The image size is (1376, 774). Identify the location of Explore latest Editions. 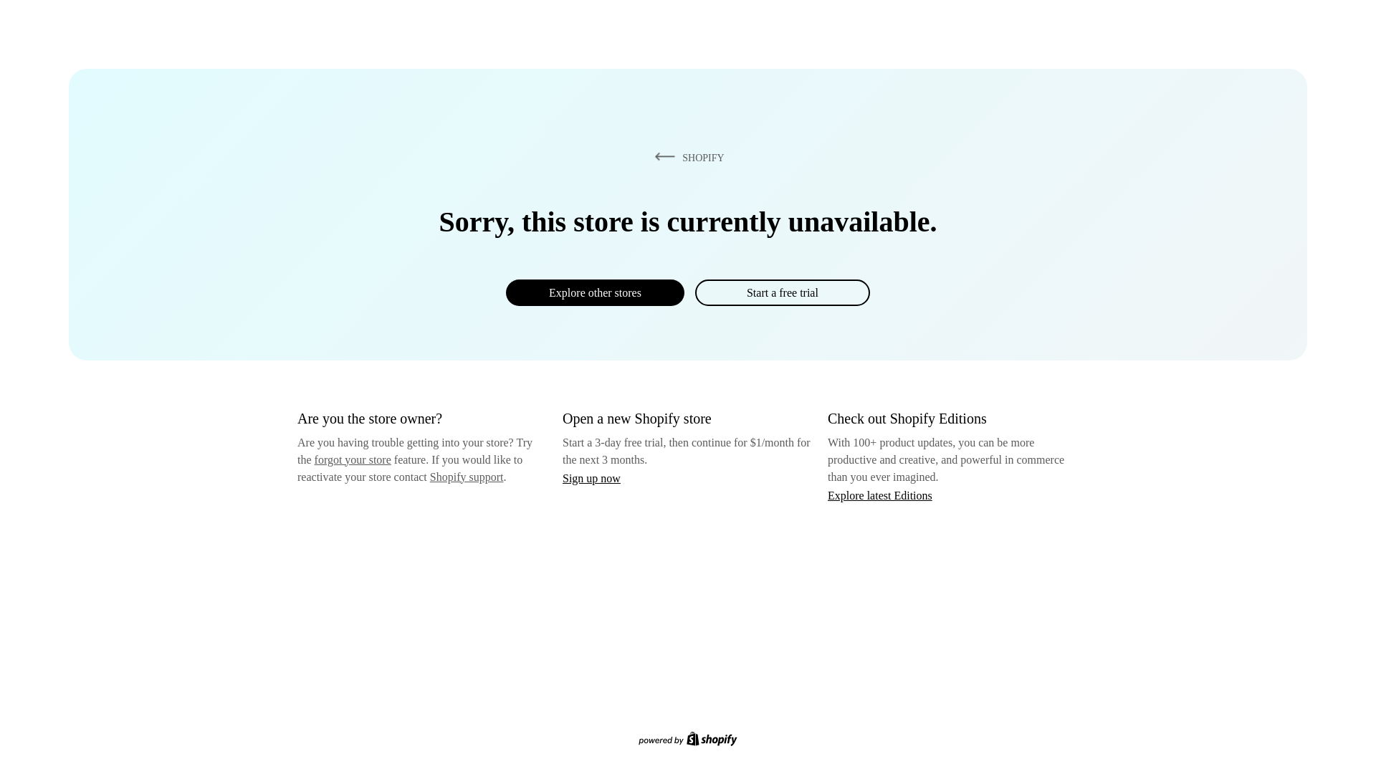
(880, 494).